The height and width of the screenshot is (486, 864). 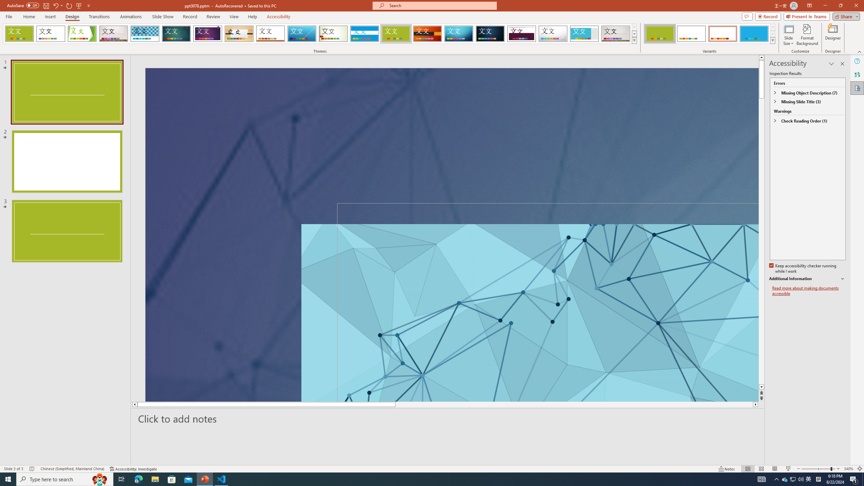 I want to click on AutomationID: SlideThemesGallery, so click(x=320, y=34).